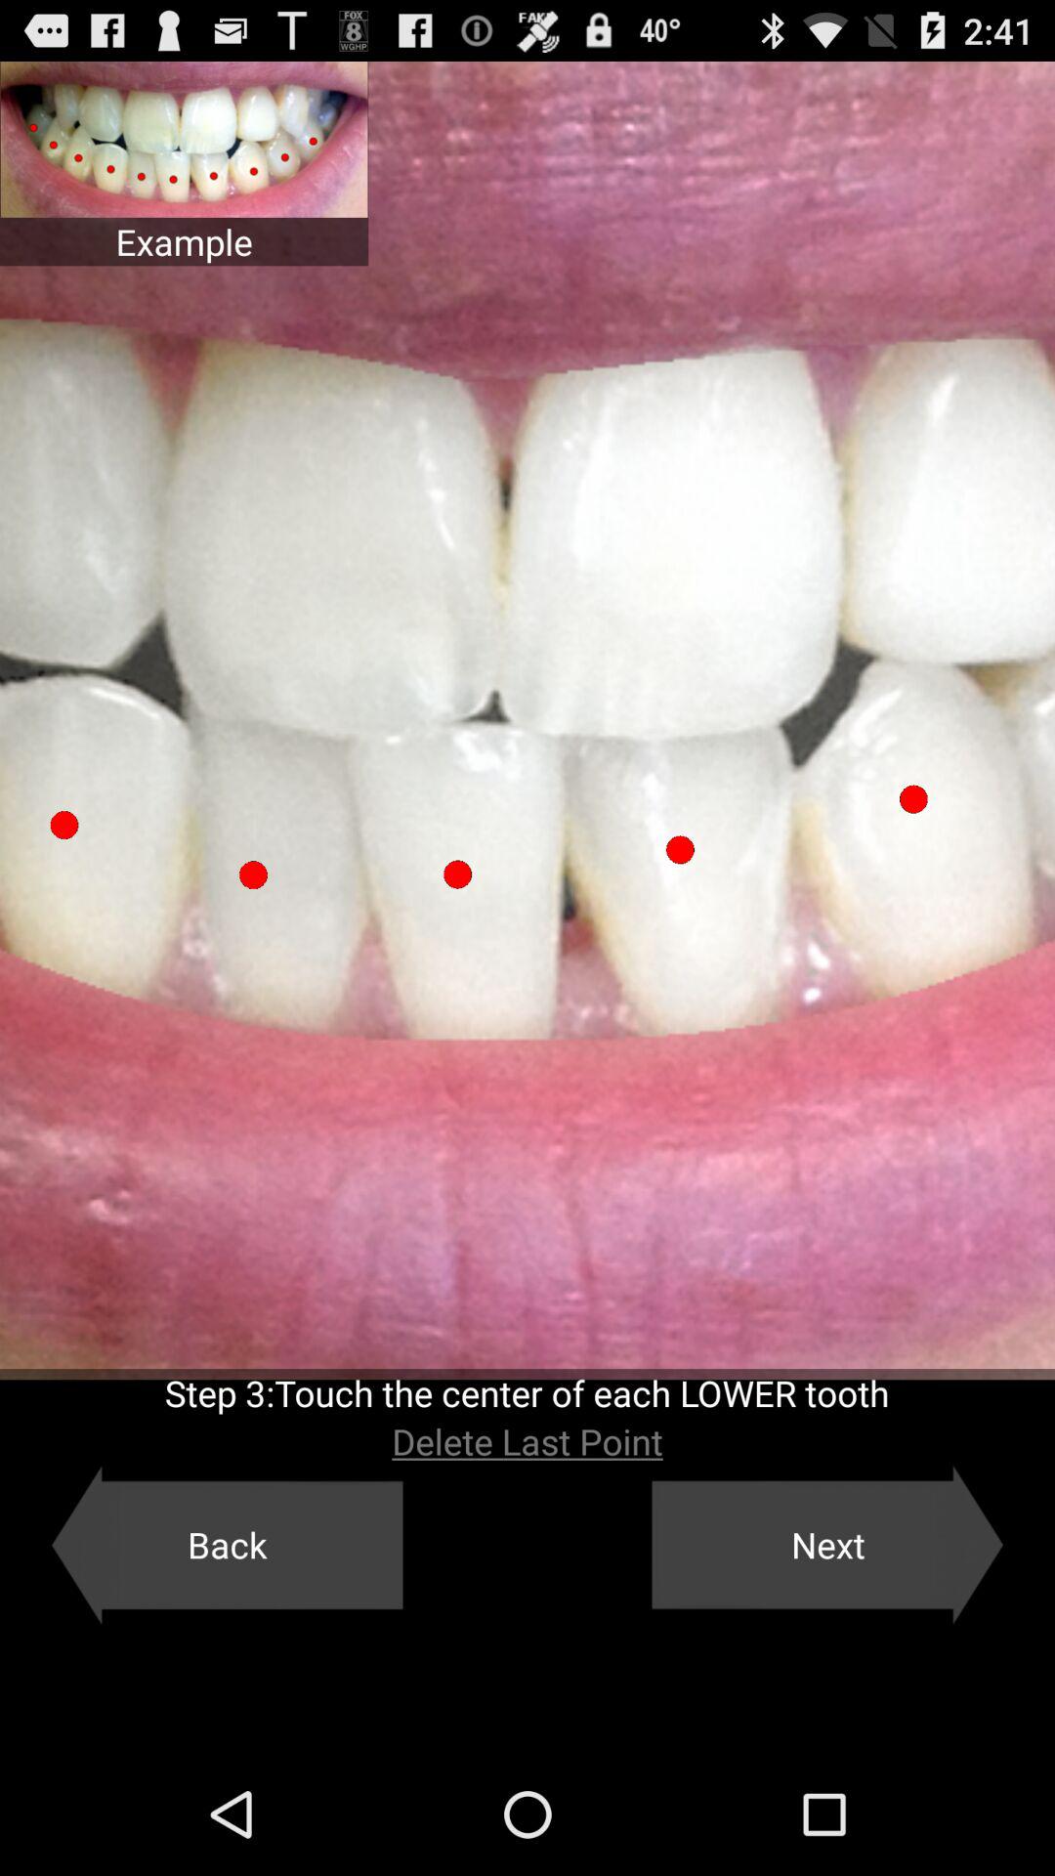  Describe the element at coordinates (527, 1441) in the screenshot. I see `turn on the icon above the back button` at that location.